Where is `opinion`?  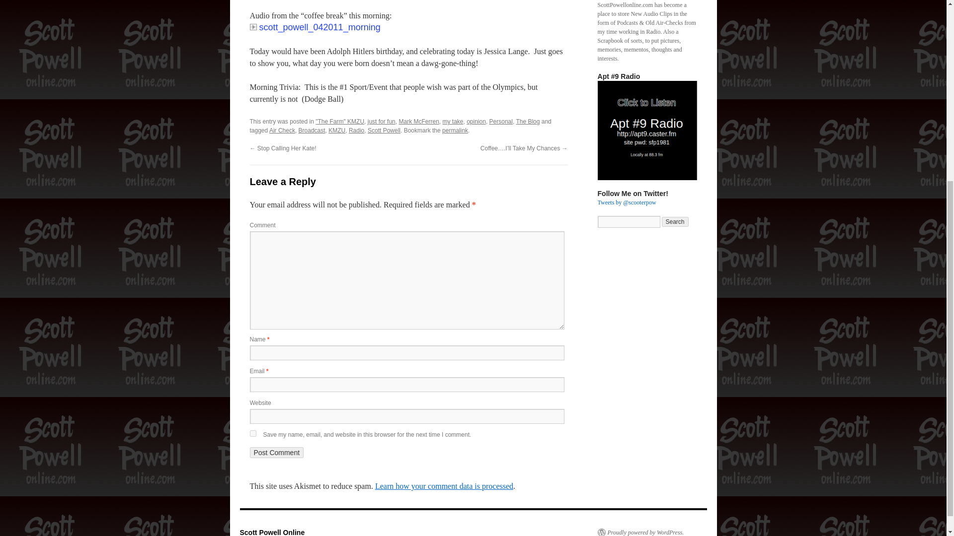 opinion is located at coordinates (476, 121).